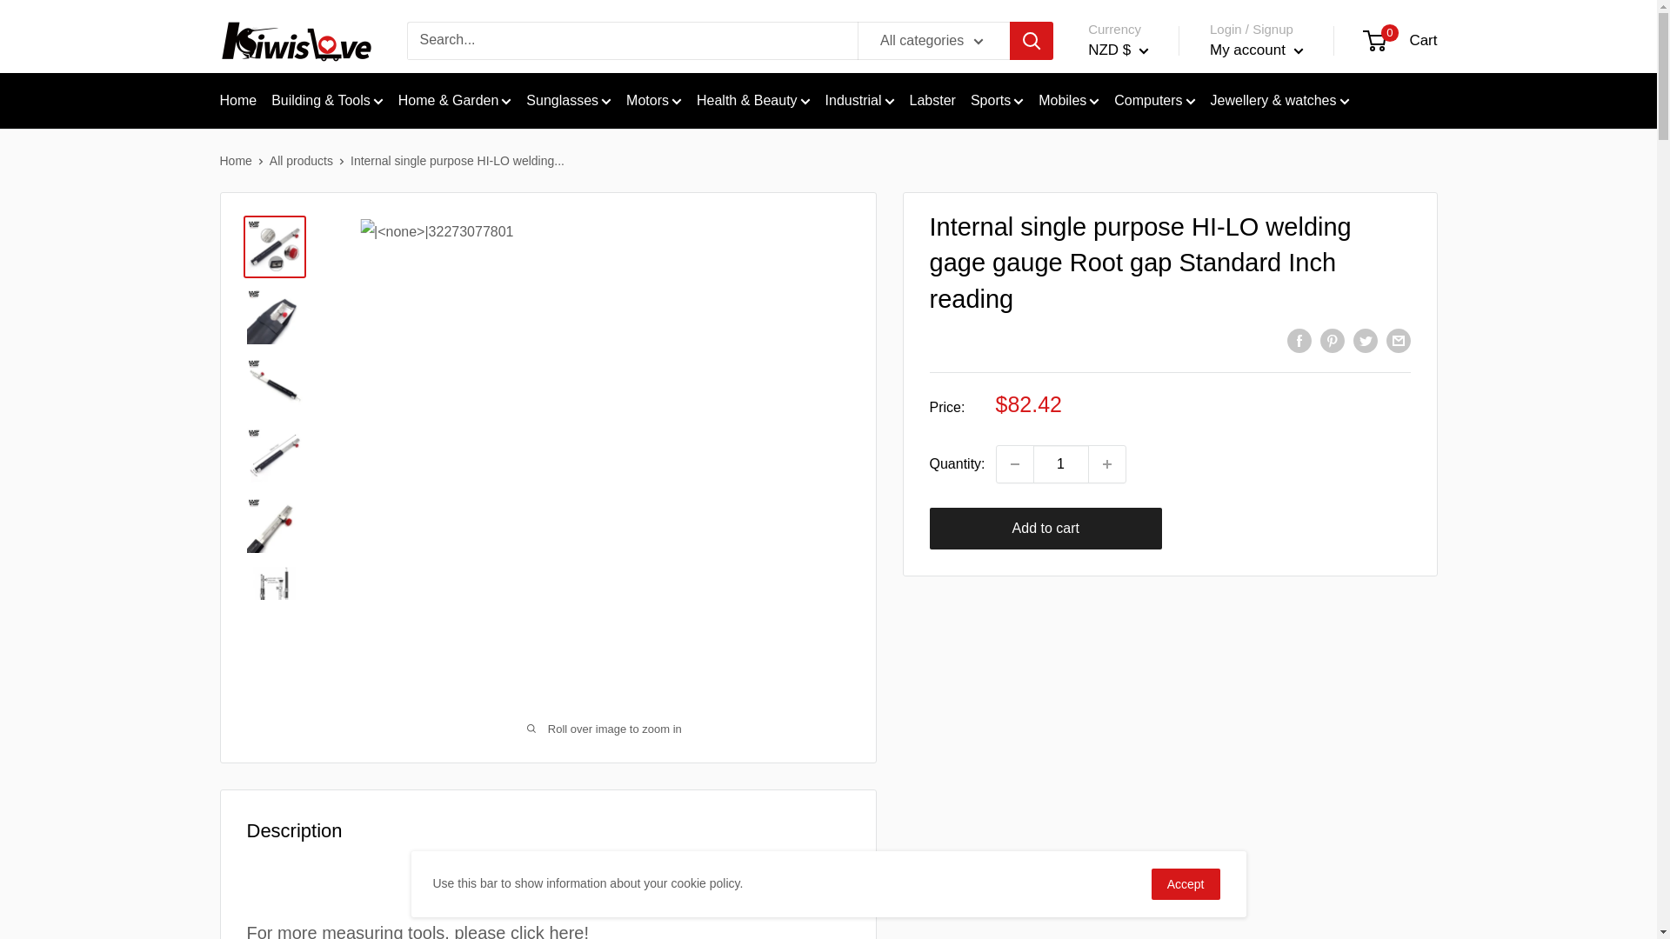 This screenshot has height=939, width=1670. Describe the element at coordinates (1061, 464) in the screenshot. I see `1` at that location.